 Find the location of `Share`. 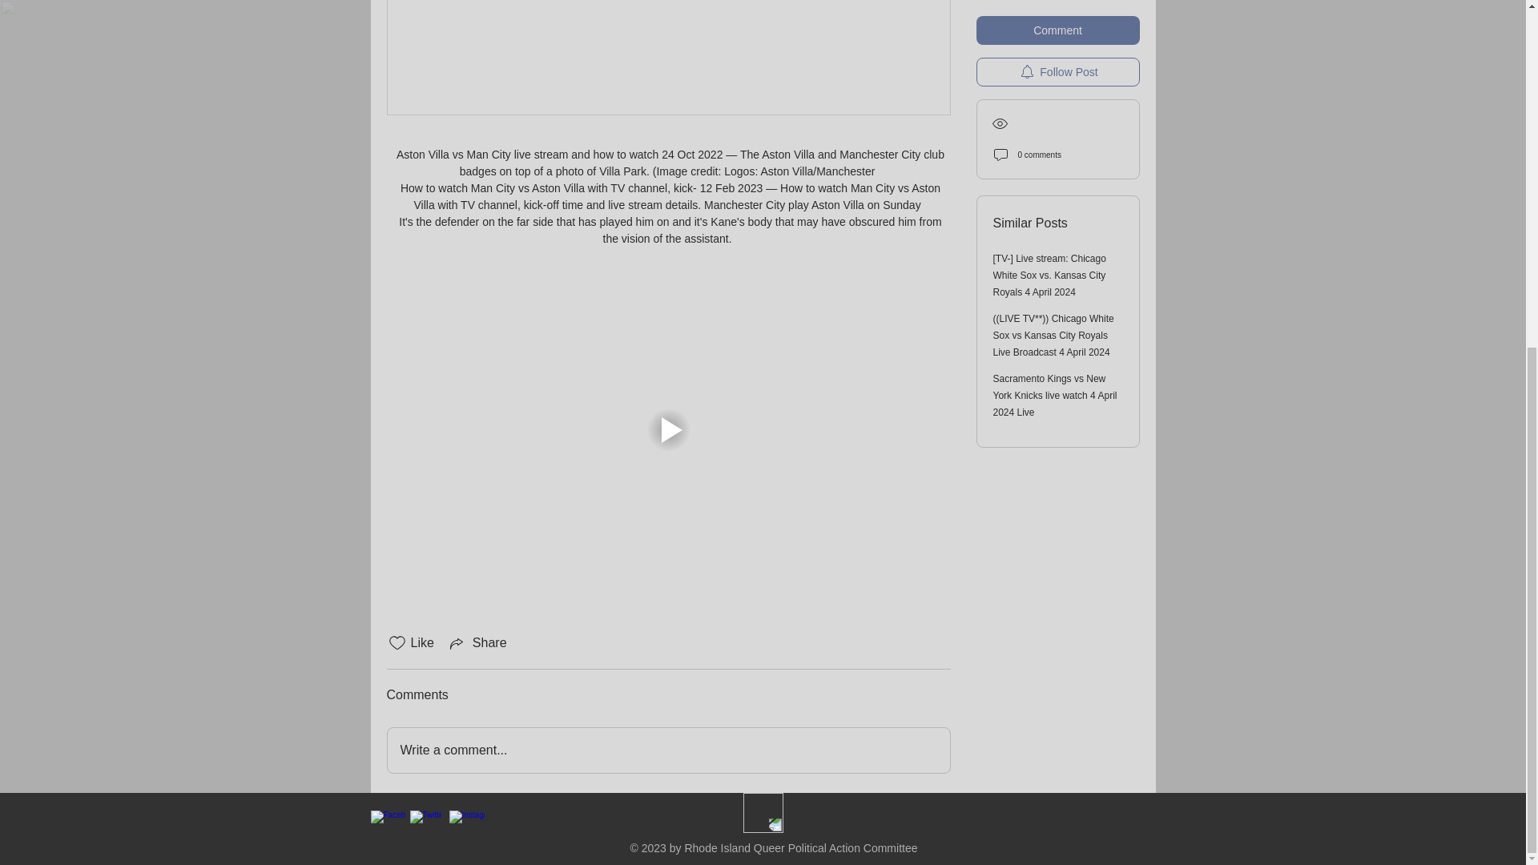

Share is located at coordinates (477, 642).